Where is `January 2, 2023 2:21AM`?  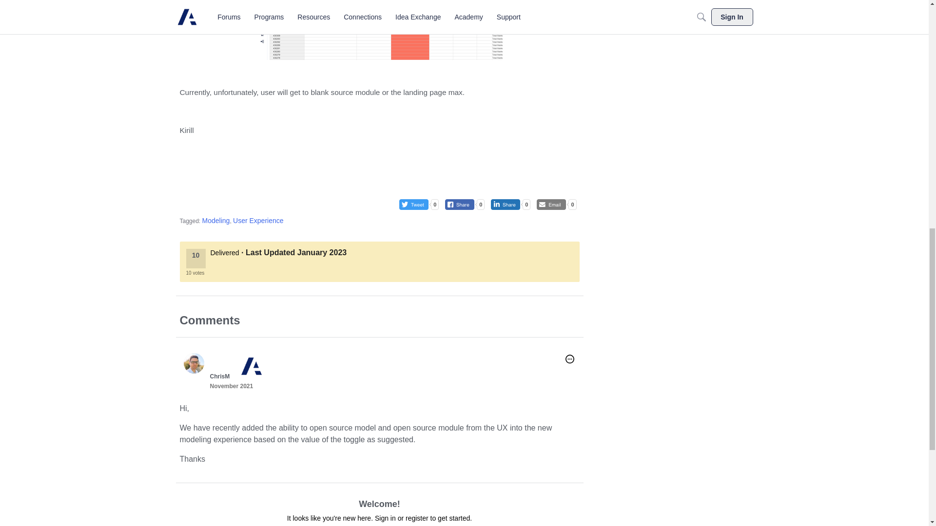 January 2, 2023 2:21AM is located at coordinates (322, 252).